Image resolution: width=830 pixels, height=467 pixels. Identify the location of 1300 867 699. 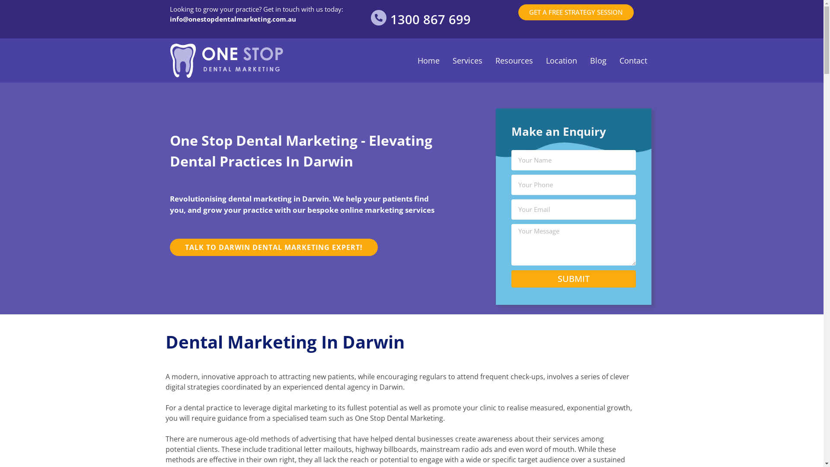
(431, 19).